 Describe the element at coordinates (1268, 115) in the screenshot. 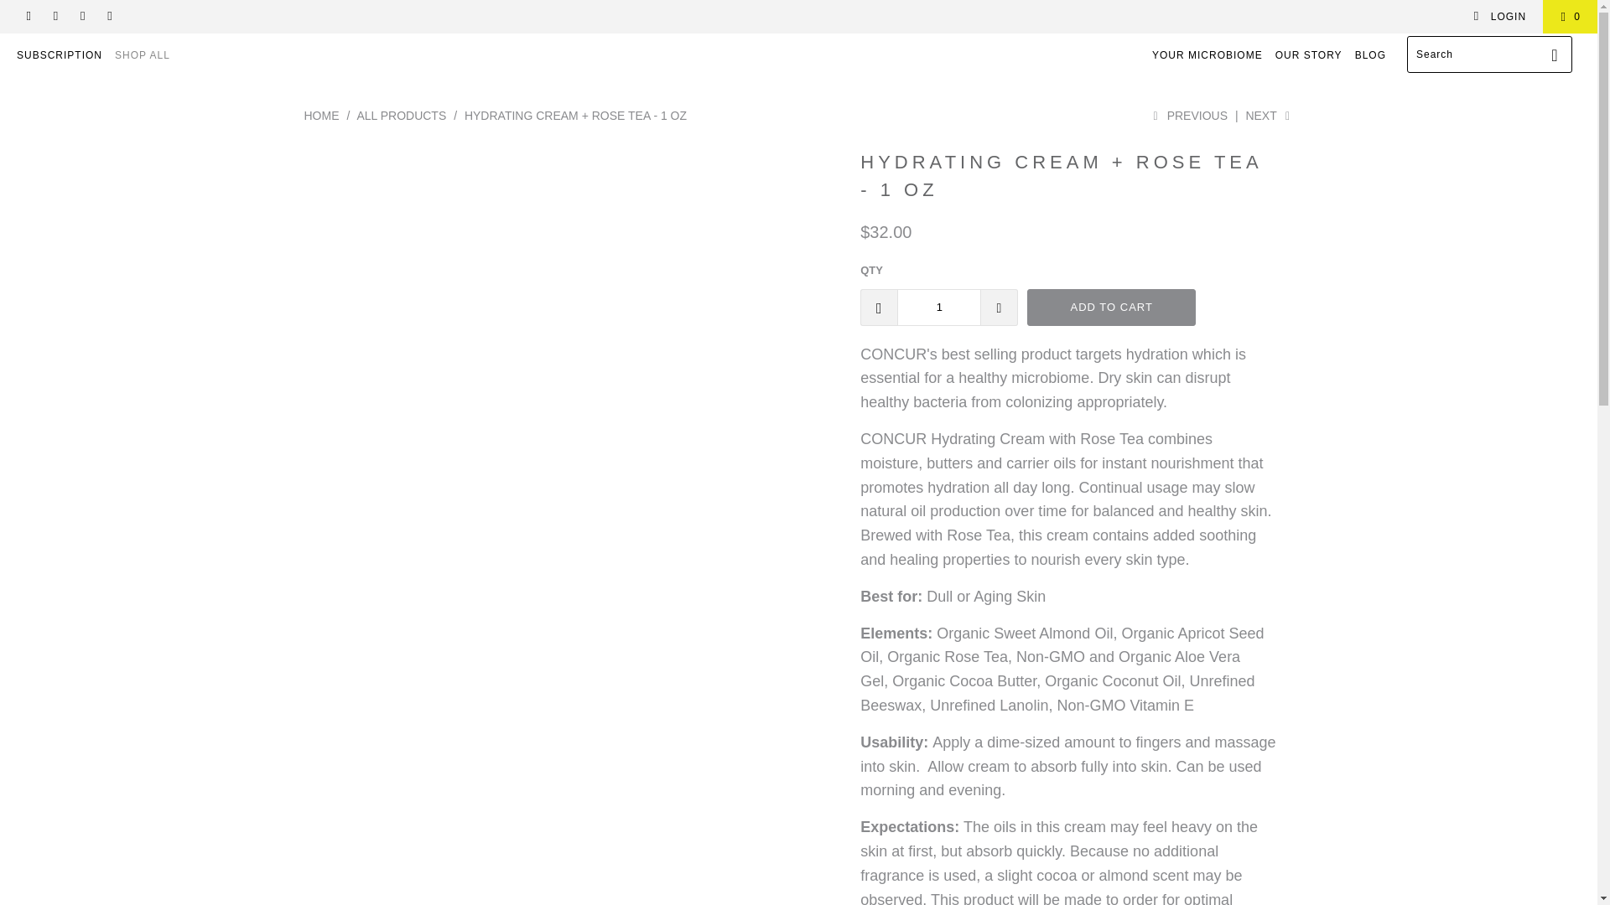

I see `NEXT` at that location.